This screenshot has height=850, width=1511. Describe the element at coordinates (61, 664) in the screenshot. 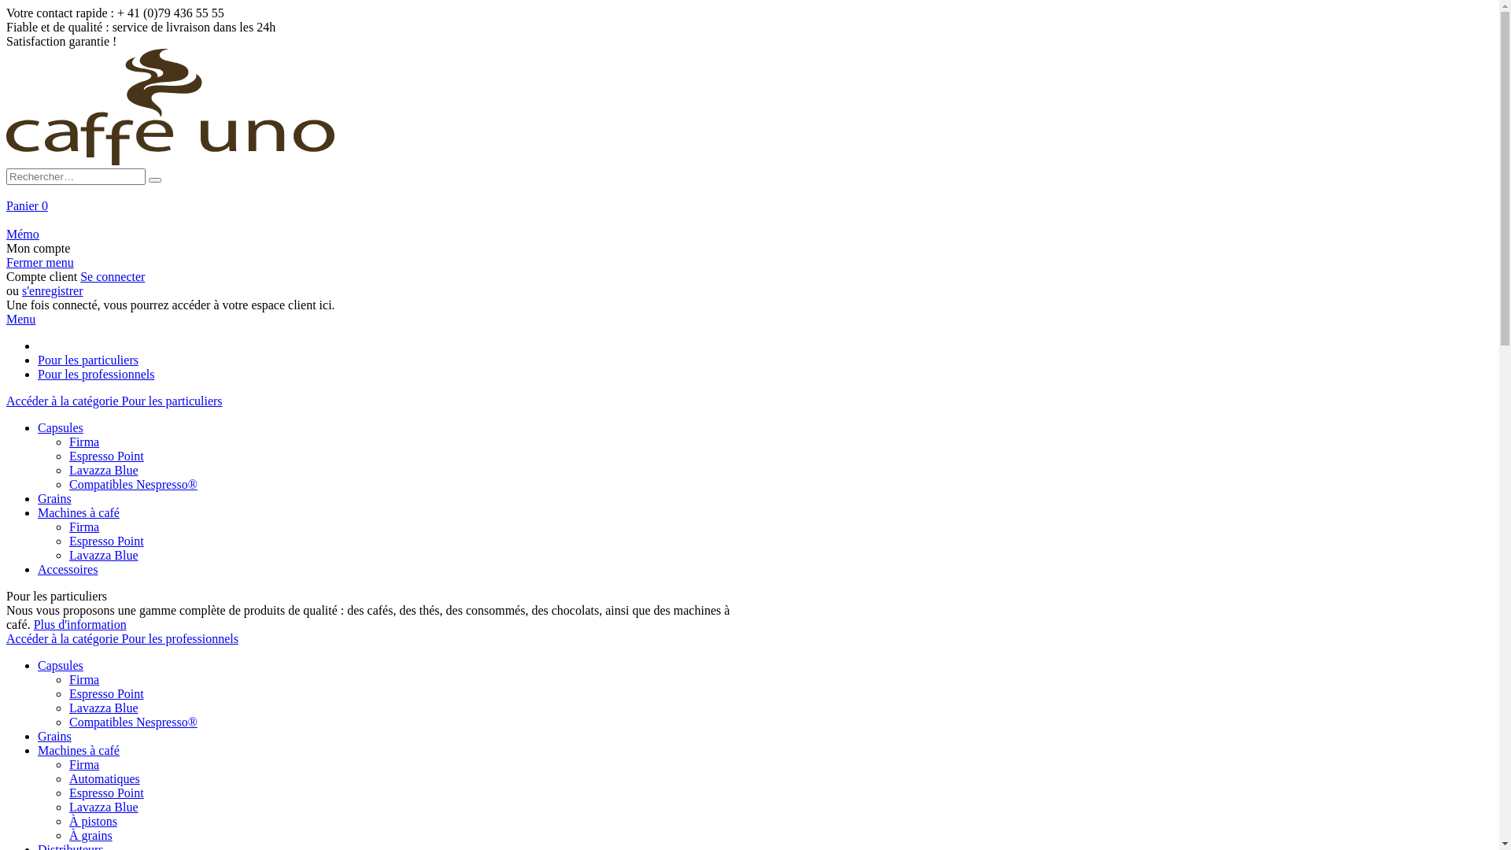

I see `Capsules` at that location.